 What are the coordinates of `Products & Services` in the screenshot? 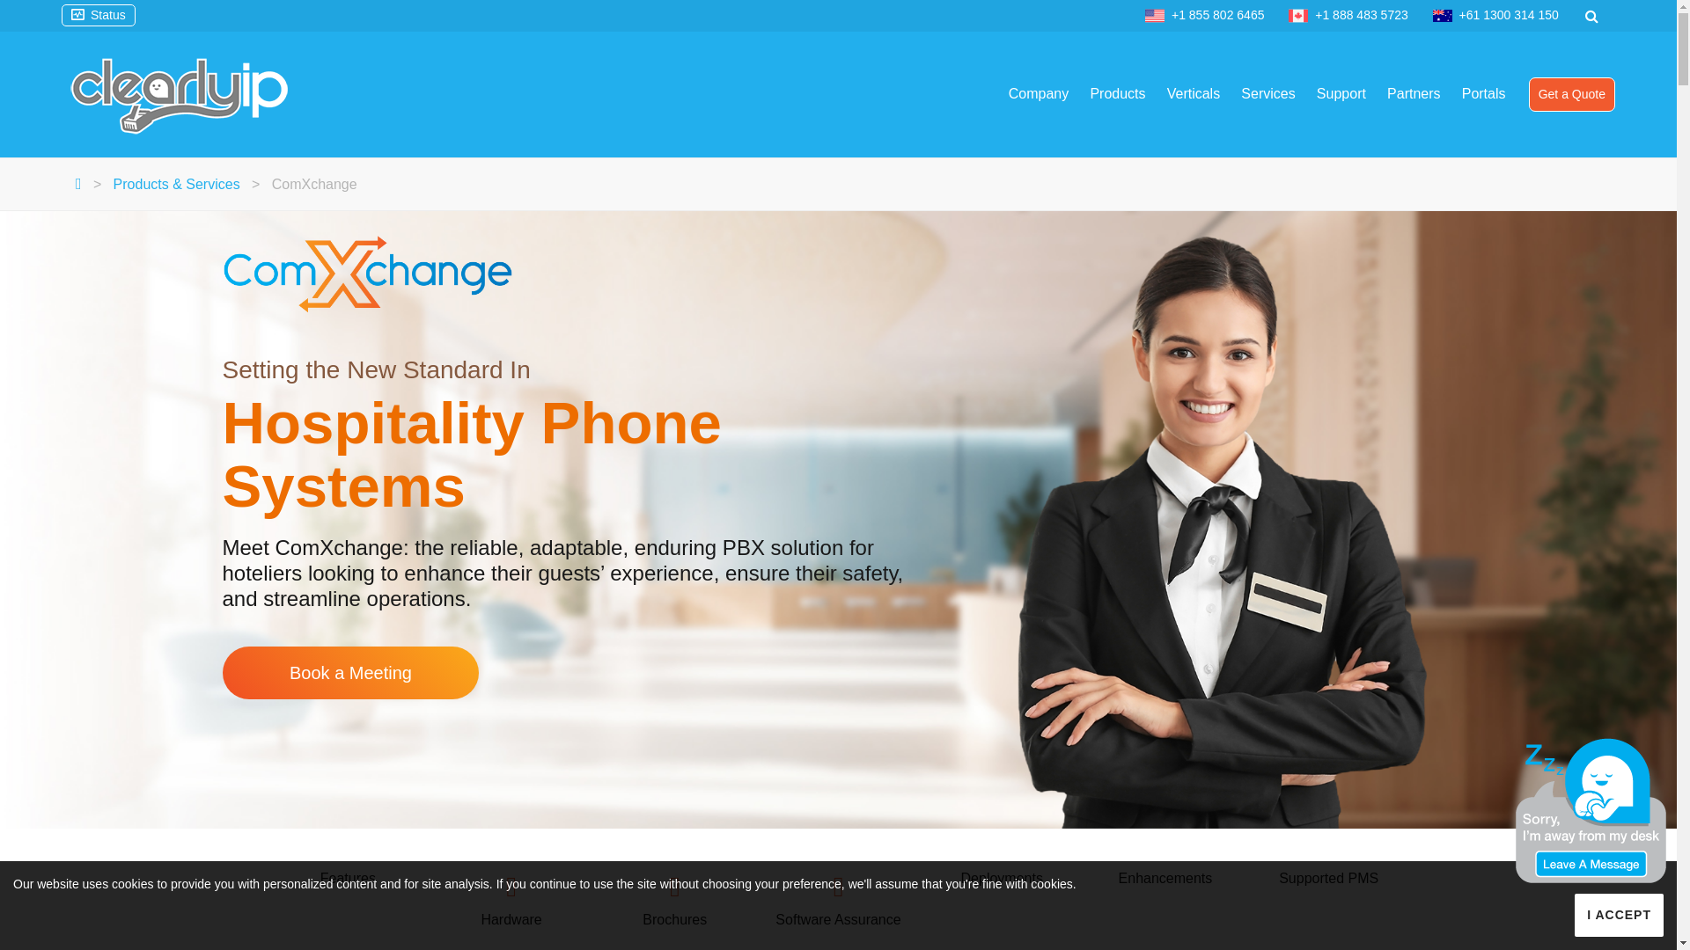 It's located at (177, 185).